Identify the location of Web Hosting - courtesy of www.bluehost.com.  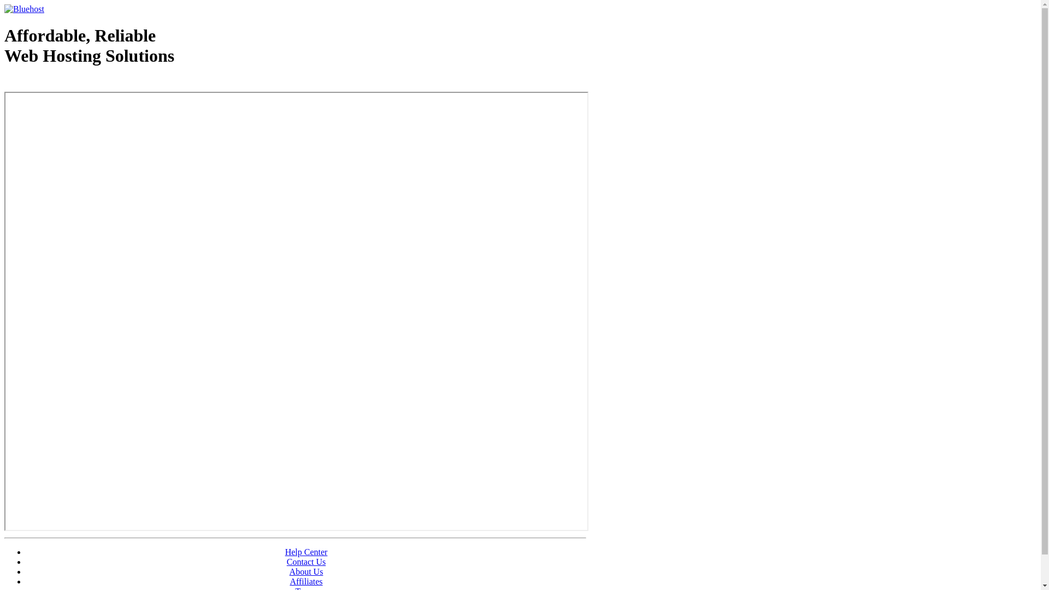
(68, 84).